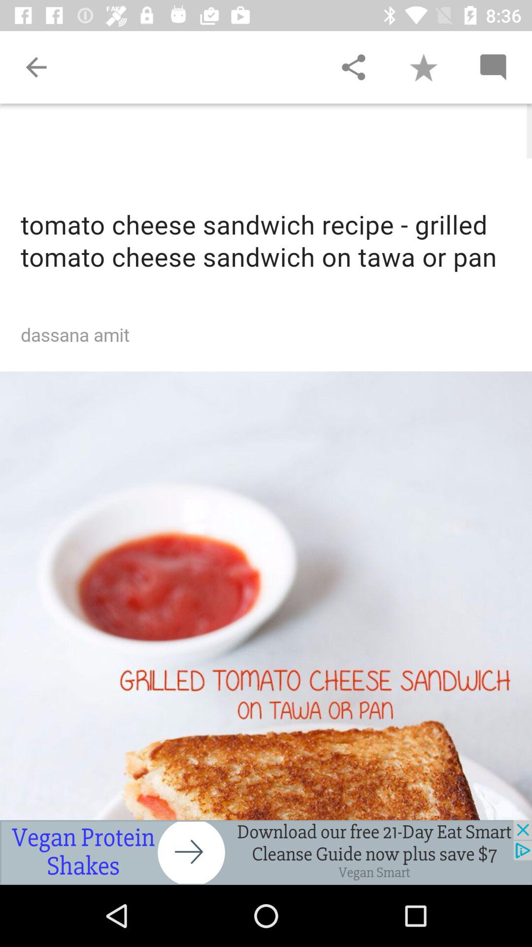  What do you see at coordinates (493, 67) in the screenshot?
I see `send to message` at bounding box center [493, 67].